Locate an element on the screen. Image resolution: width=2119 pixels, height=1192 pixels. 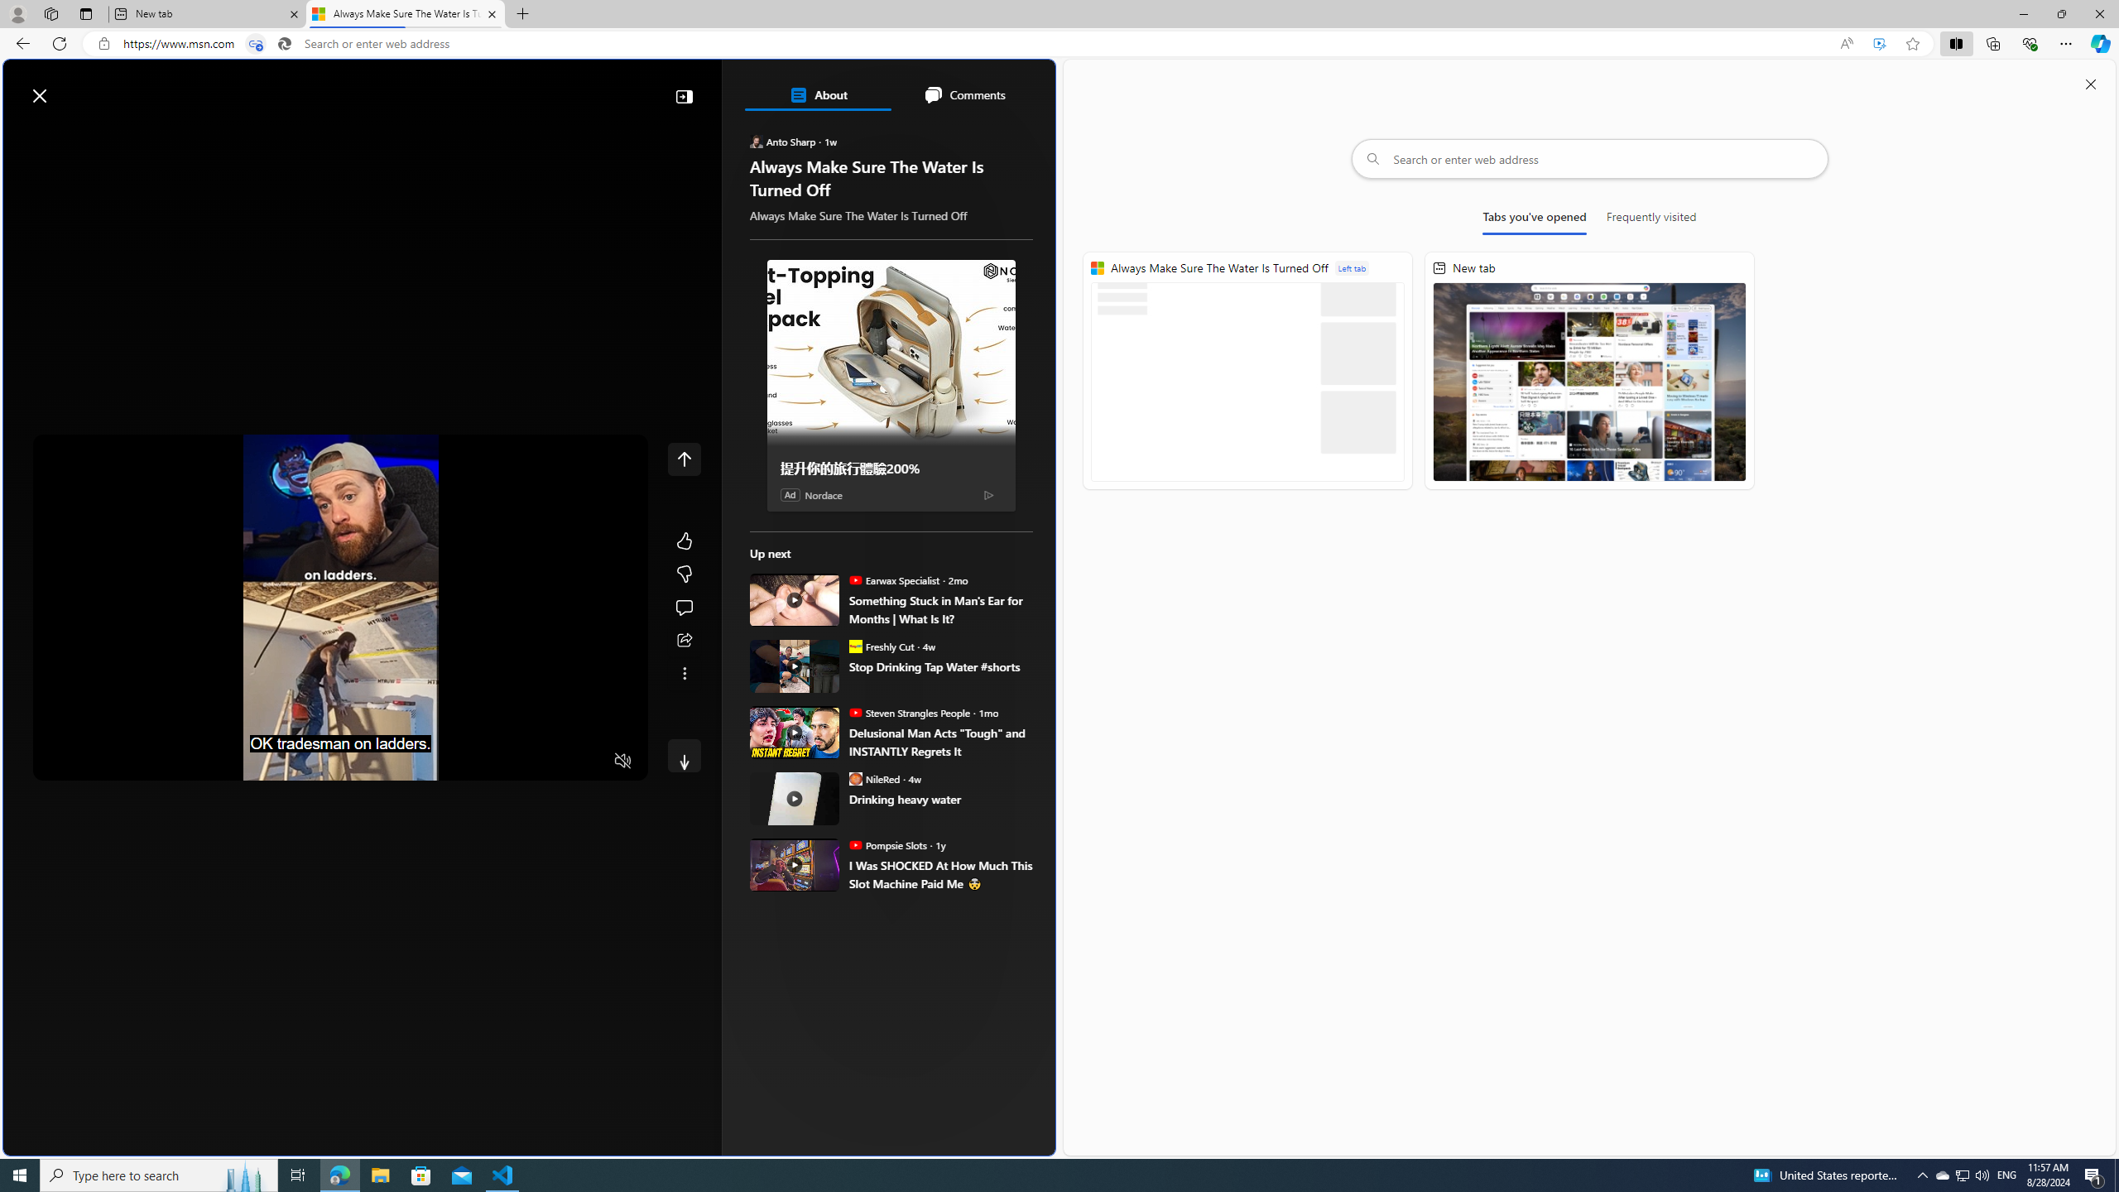
Tab actions menu is located at coordinates (86, 13).